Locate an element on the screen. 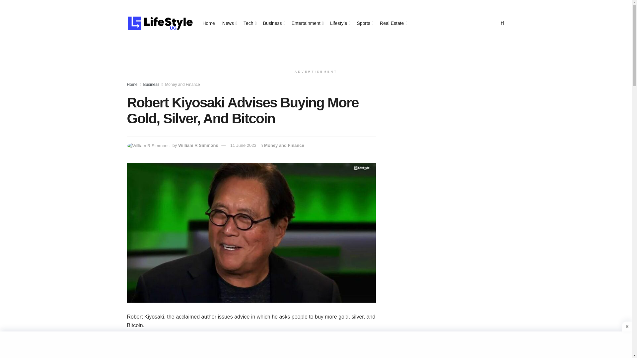 This screenshot has height=358, width=637. Business is located at coordinates (273, 23).